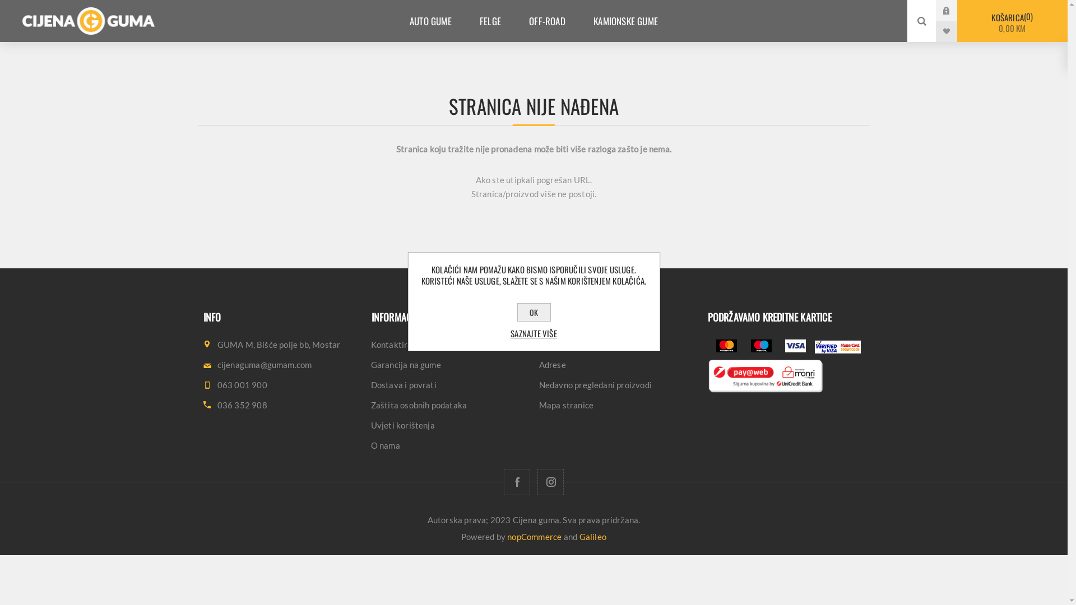 The height and width of the screenshot is (605, 1076). I want to click on nopCommerce, so click(535, 537).